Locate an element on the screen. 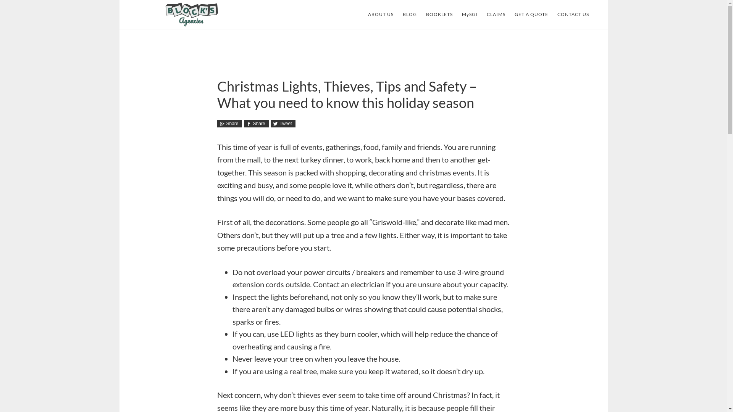  CONTACT US is located at coordinates (573, 14).